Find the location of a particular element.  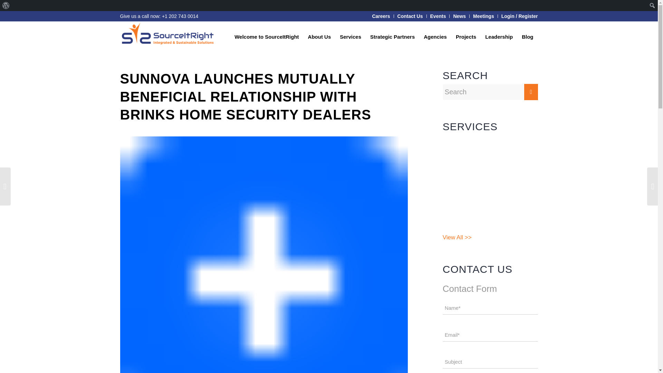

Contact Us is located at coordinates (410, 16).